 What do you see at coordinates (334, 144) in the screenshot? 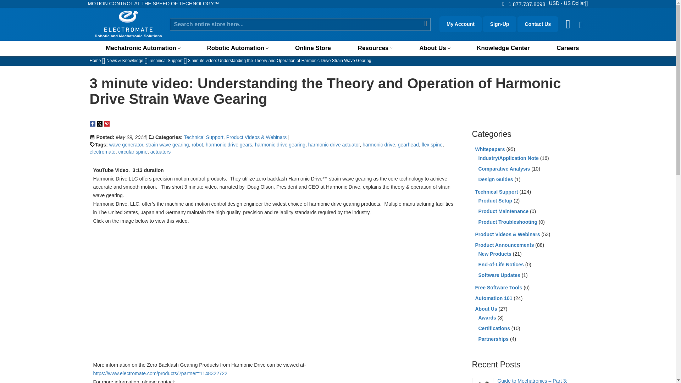
I see `harmonic drive actuator` at bounding box center [334, 144].